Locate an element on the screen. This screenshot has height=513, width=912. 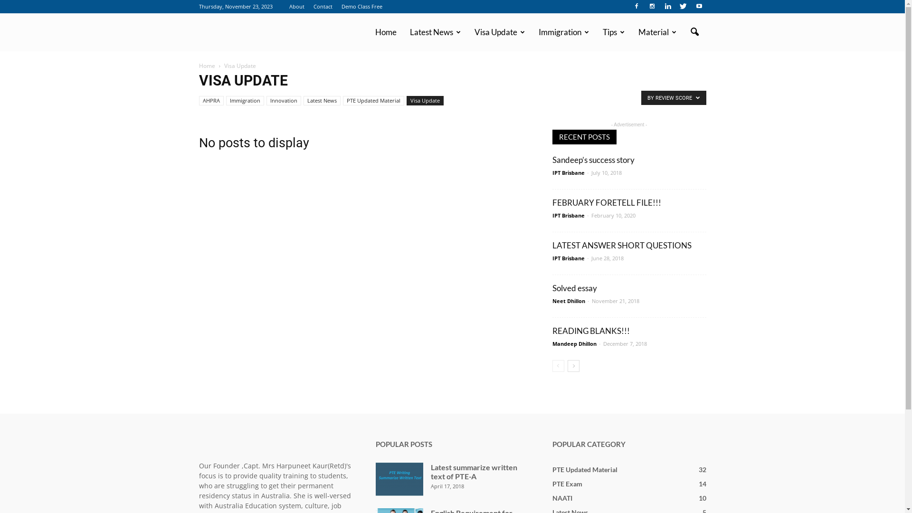
Visa Update is located at coordinates (499, 32).